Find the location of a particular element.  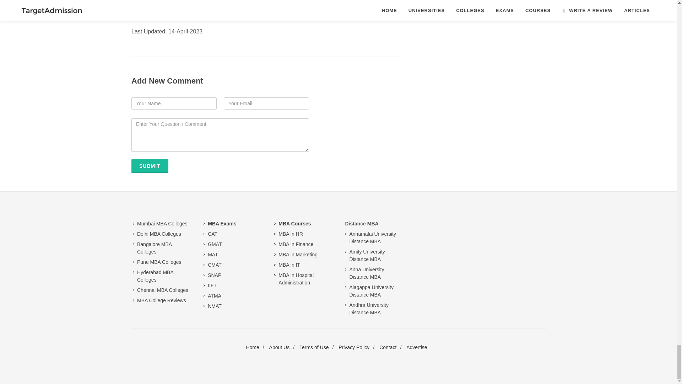

Submit is located at coordinates (150, 166).